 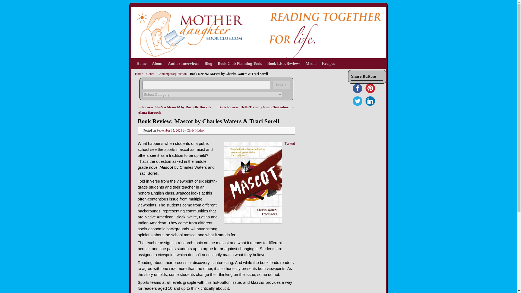 I want to click on 4:56 am, so click(x=169, y=131).